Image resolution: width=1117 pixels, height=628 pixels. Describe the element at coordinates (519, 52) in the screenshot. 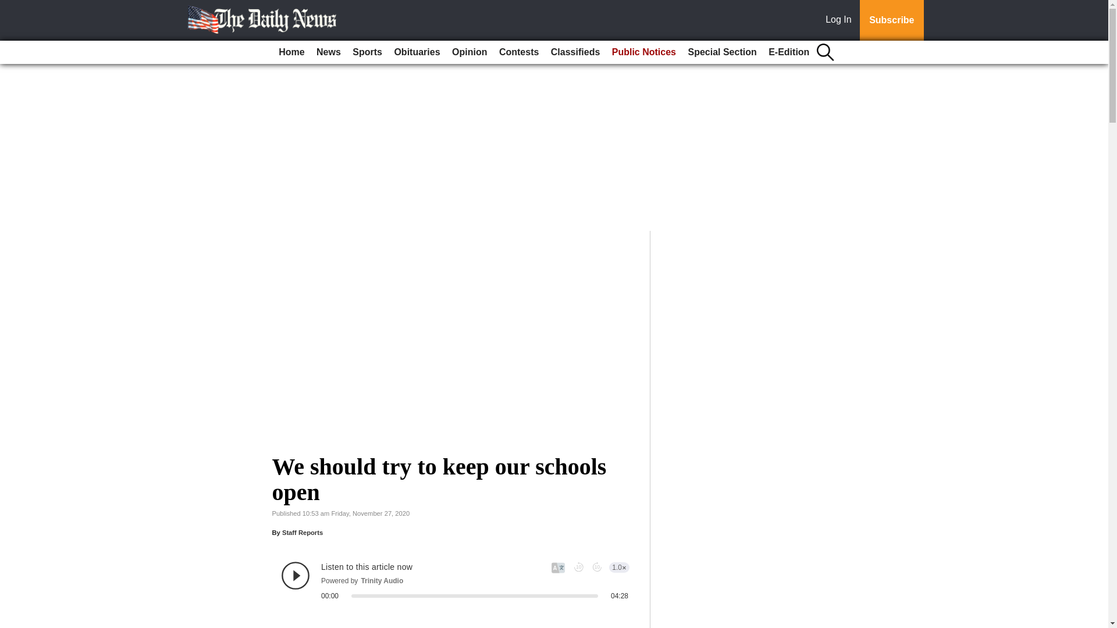

I see `Contests` at that location.